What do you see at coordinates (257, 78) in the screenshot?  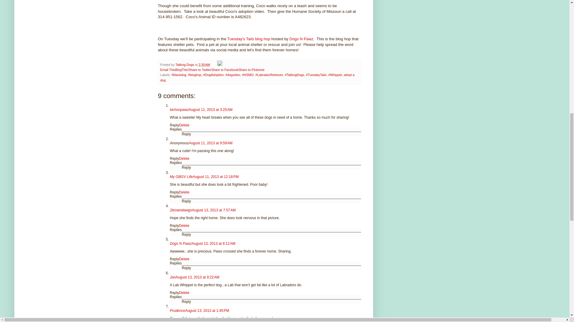 I see `adopt a dog` at bounding box center [257, 78].